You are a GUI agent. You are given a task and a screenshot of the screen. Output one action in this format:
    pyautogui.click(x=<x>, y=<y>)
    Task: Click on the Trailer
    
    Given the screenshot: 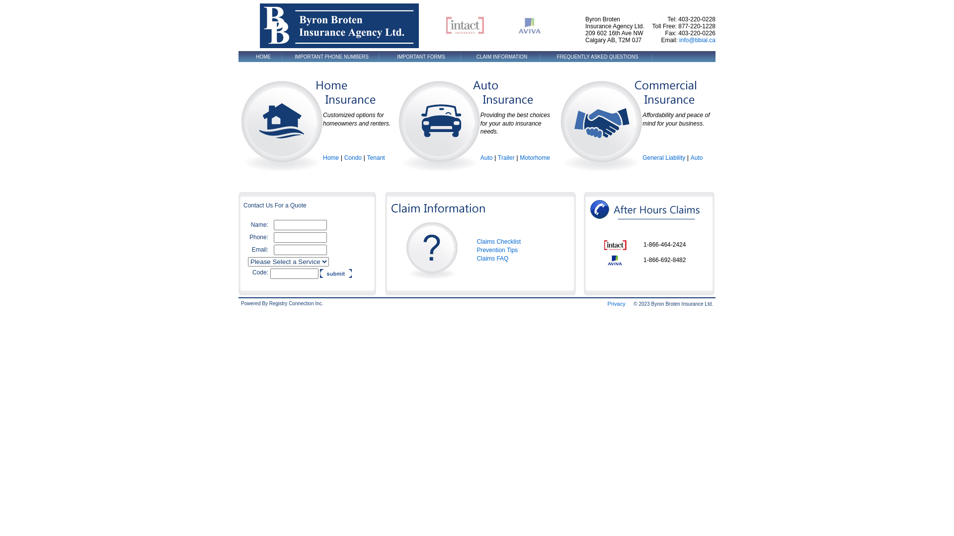 What is the action you would take?
    pyautogui.click(x=506, y=158)
    